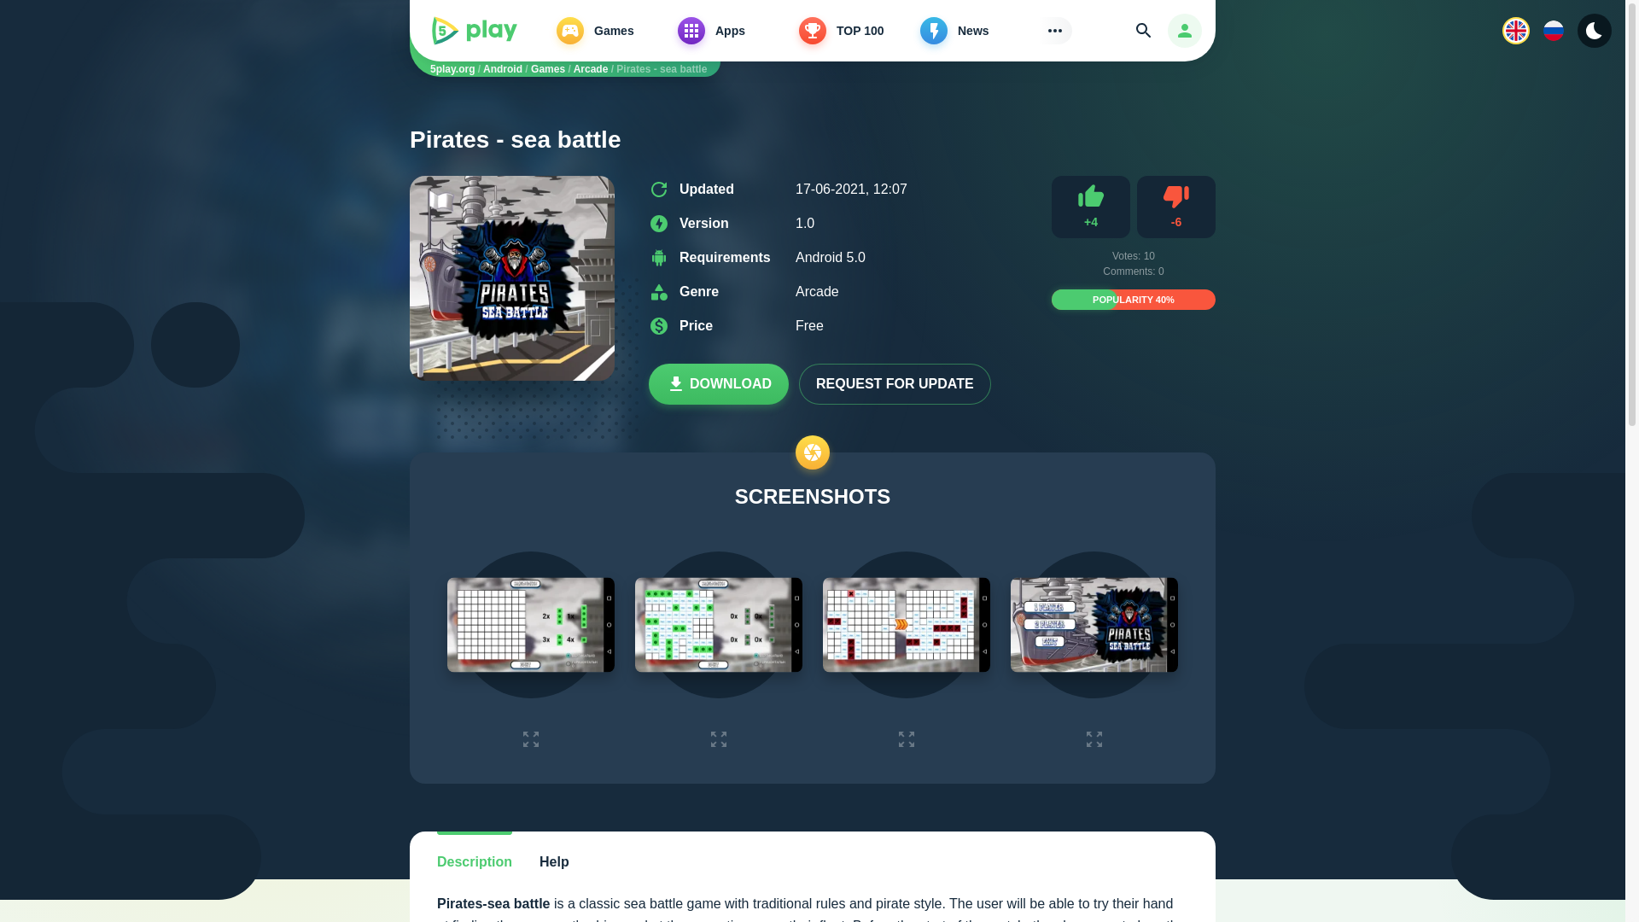 This screenshot has height=922, width=1639. What do you see at coordinates (613, 31) in the screenshot?
I see `Games` at bounding box center [613, 31].